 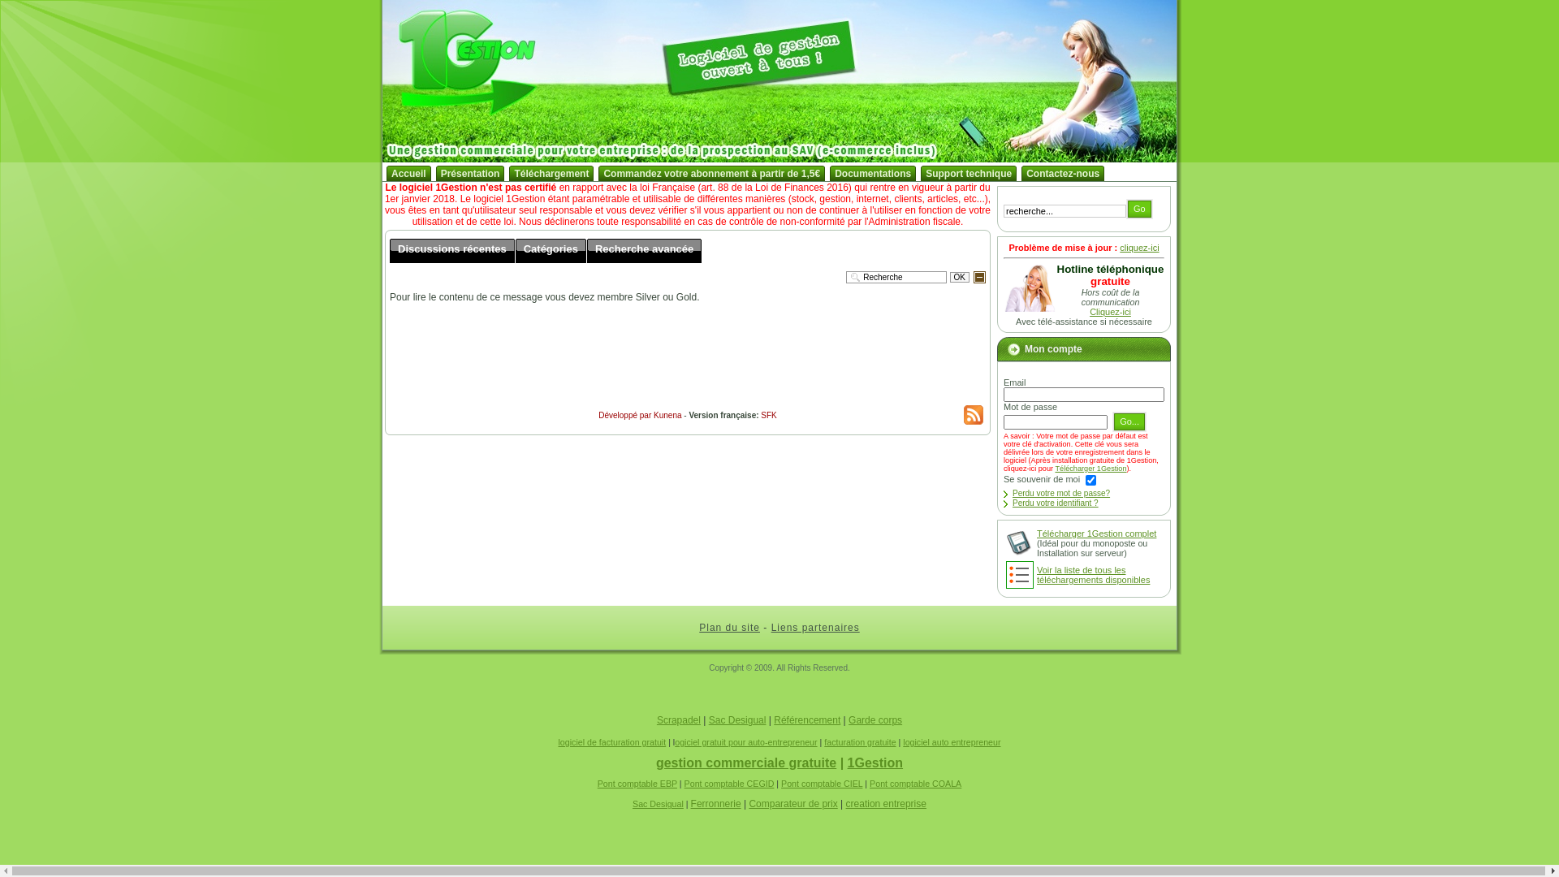 What do you see at coordinates (873, 174) in the screenshot?
I see `Documentations` at bounding box center [873, 174].